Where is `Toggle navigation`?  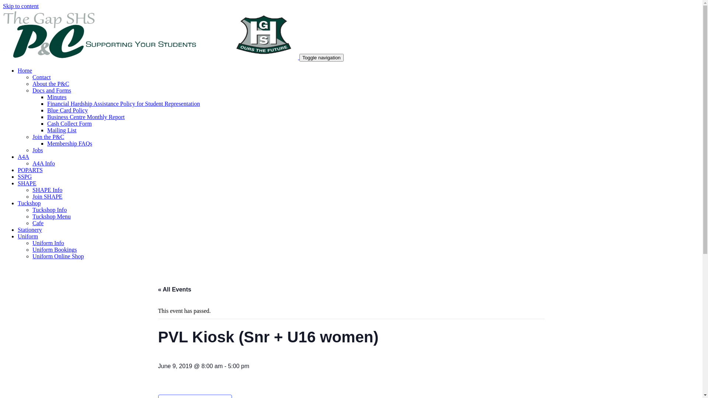 Toggle navigation is located at coordinates (322, 57).